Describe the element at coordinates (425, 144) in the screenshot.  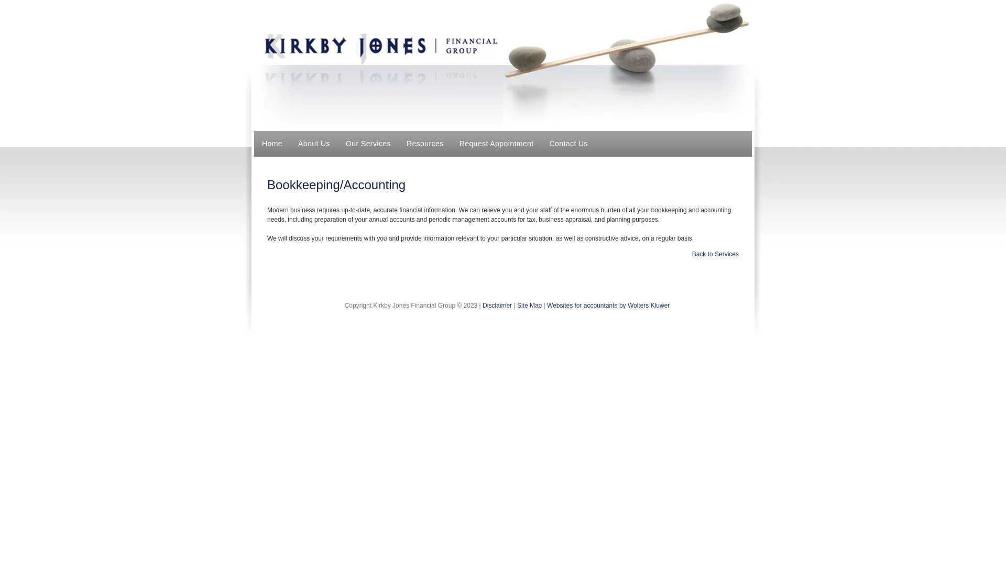
I see `Resources` at that location.